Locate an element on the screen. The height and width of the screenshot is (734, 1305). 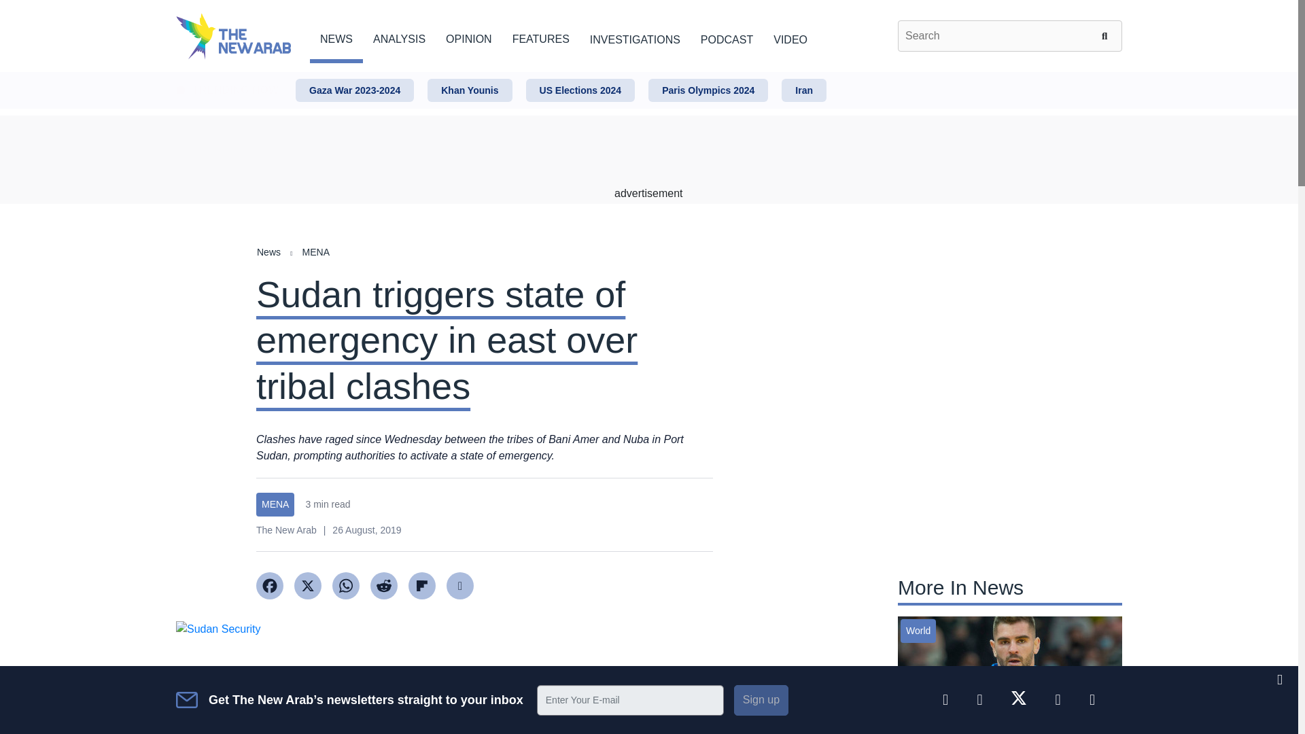
Search is located at coordinates (1107, 35).